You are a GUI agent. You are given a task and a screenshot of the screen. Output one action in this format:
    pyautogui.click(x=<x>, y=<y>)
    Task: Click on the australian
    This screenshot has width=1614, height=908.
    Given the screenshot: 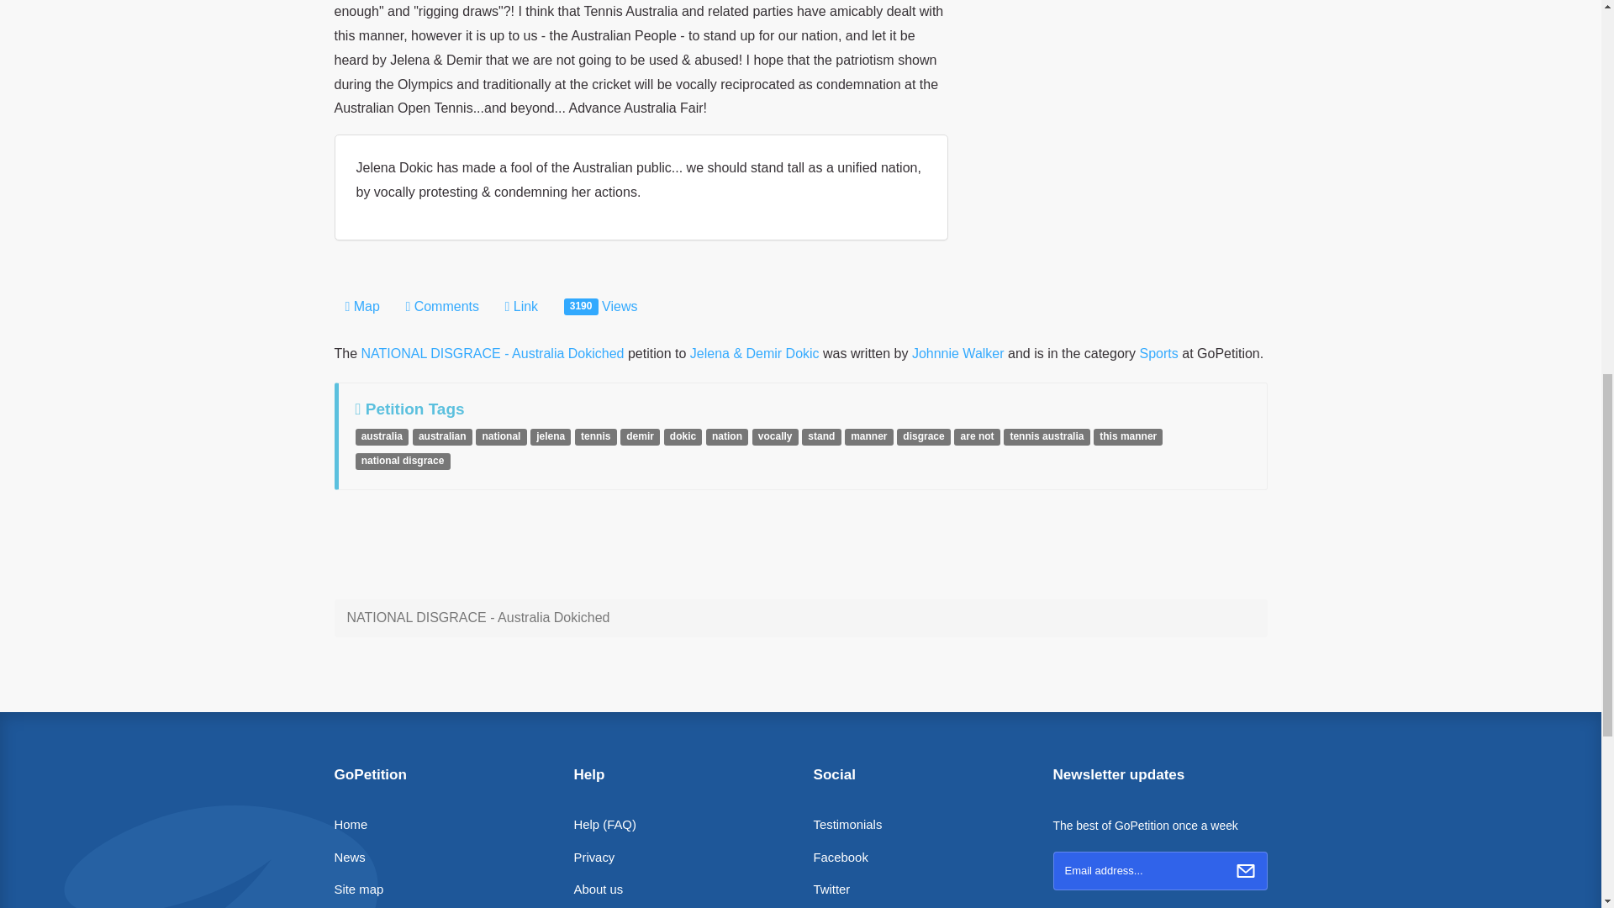 What is the action you would take?
    pyautogui.click(x=442, y=434)
    